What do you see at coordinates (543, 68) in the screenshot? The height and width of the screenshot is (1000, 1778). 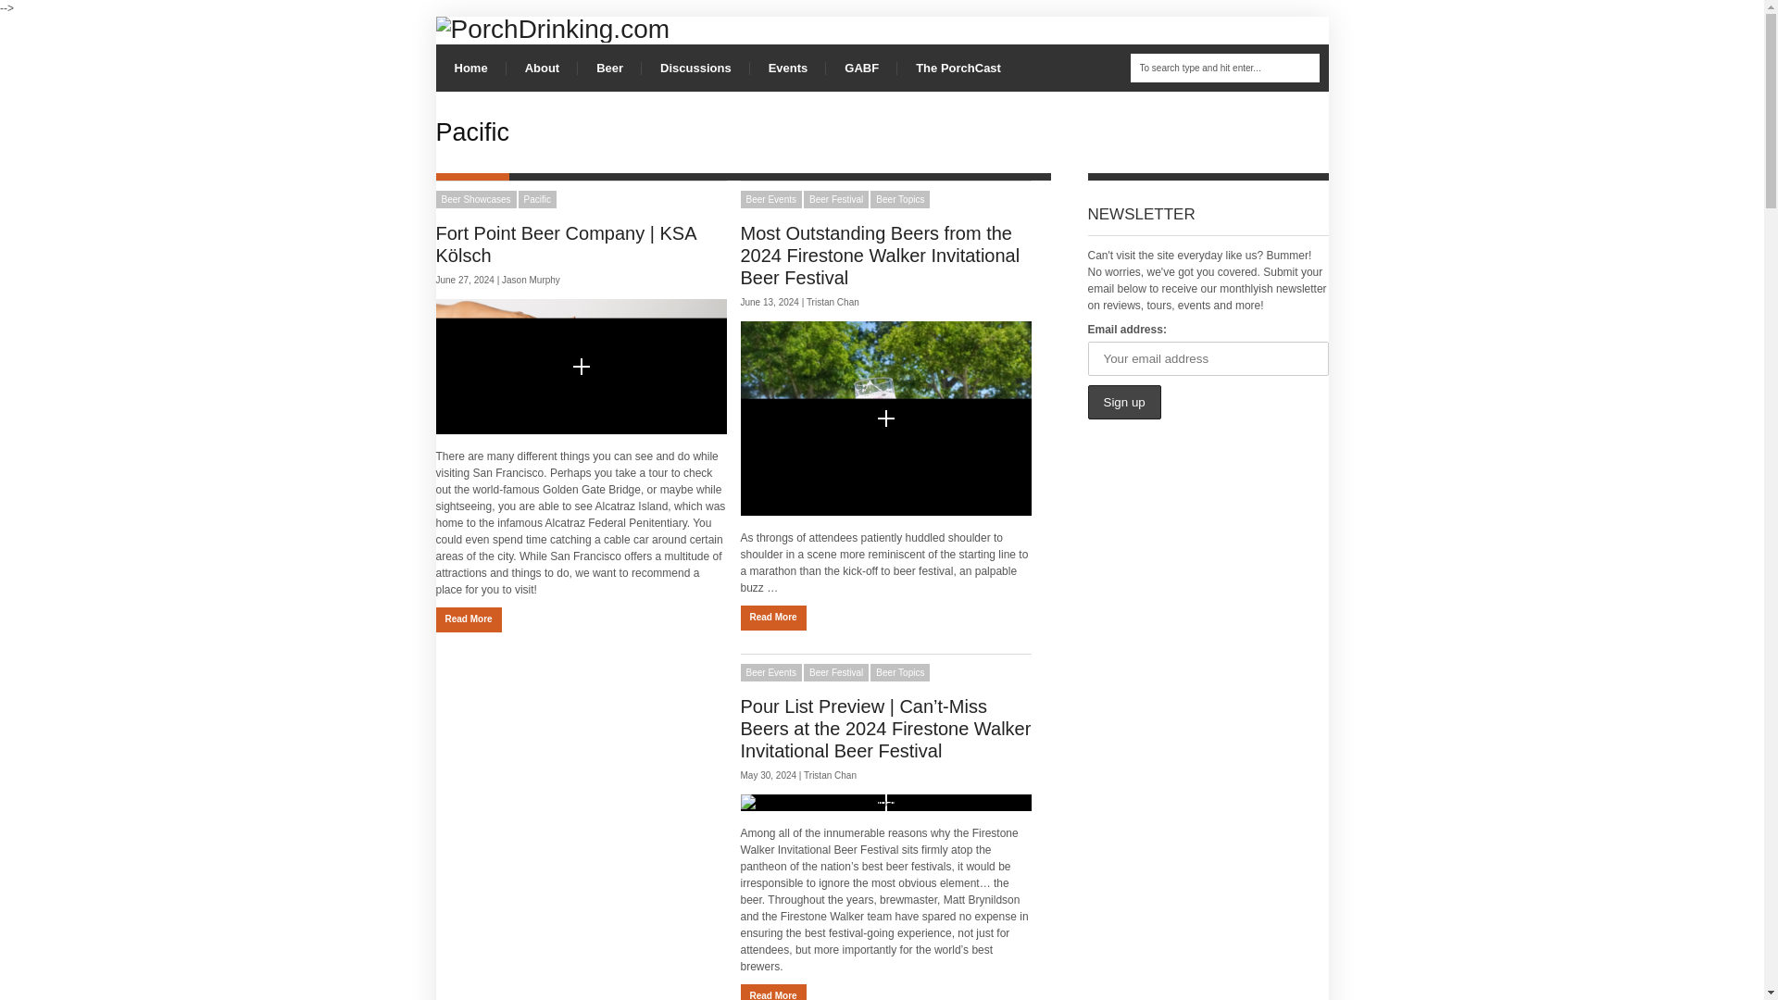 I see `About` at bounding box center [543, 68].